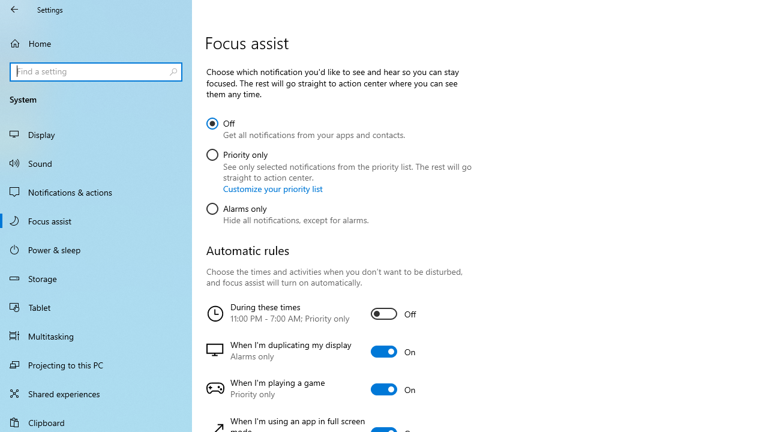 This screenshot has width=768, height=432. I want to click on Shared experiences, so click(96, 394).